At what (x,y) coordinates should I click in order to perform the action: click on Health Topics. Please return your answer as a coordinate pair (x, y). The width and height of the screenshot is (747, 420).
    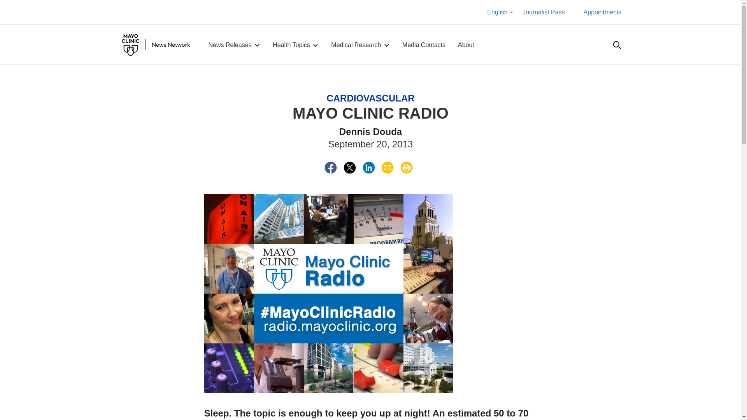
    Looking at the image, I should click on (296, 45).